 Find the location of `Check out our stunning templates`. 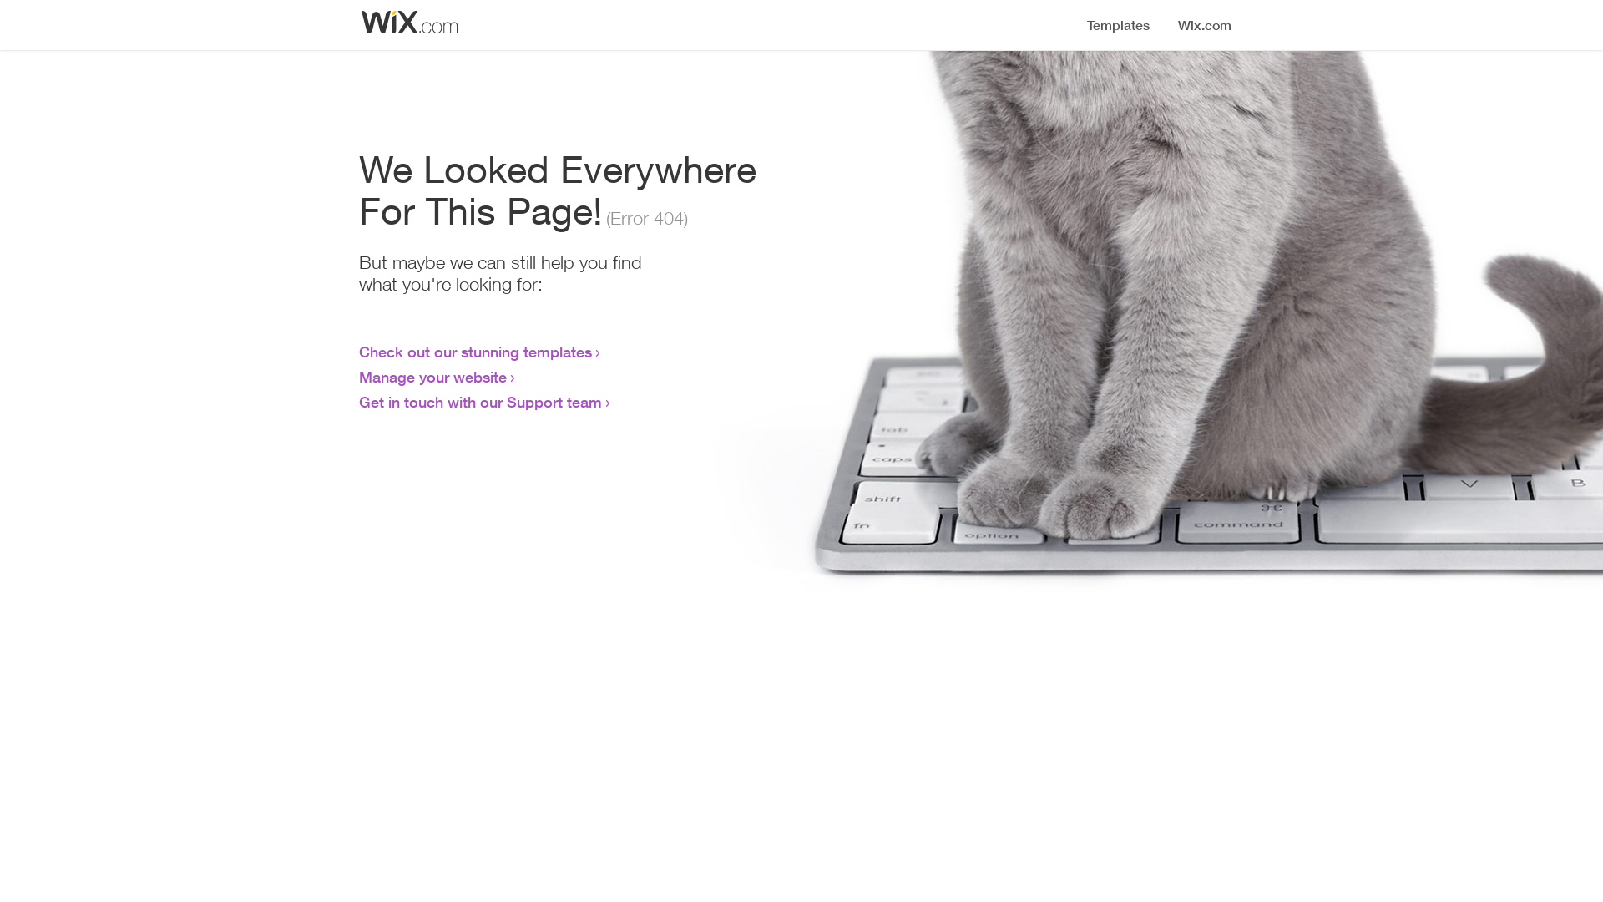

Check out our stunning templates is located at coordinates (476, 352).